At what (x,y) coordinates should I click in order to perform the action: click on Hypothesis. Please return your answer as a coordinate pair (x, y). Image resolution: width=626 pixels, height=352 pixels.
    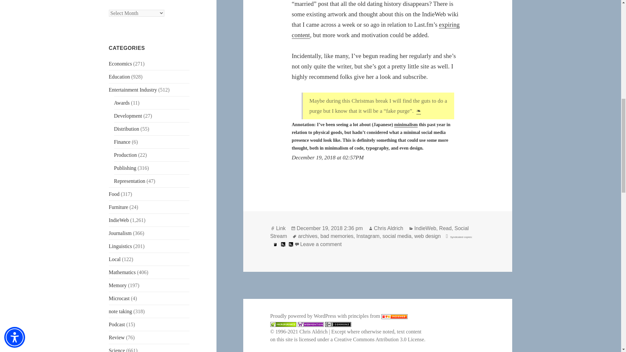
    Looking at the image, I should click on (291, 244).